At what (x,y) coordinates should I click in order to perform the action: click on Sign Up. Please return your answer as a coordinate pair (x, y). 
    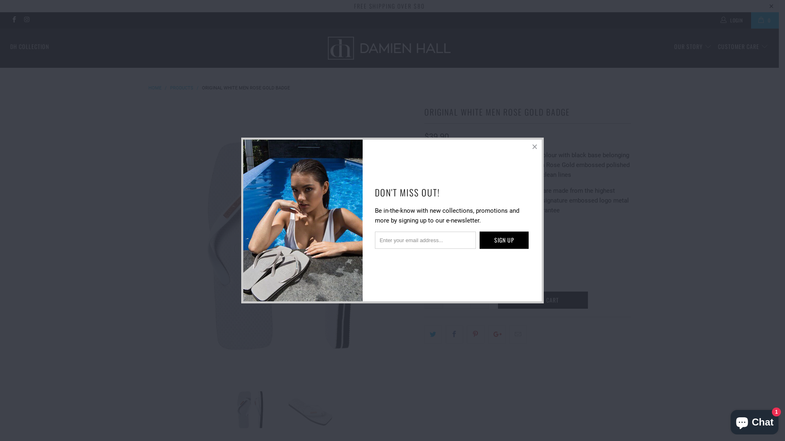
    Looking at the image, I should click on (504, 241).